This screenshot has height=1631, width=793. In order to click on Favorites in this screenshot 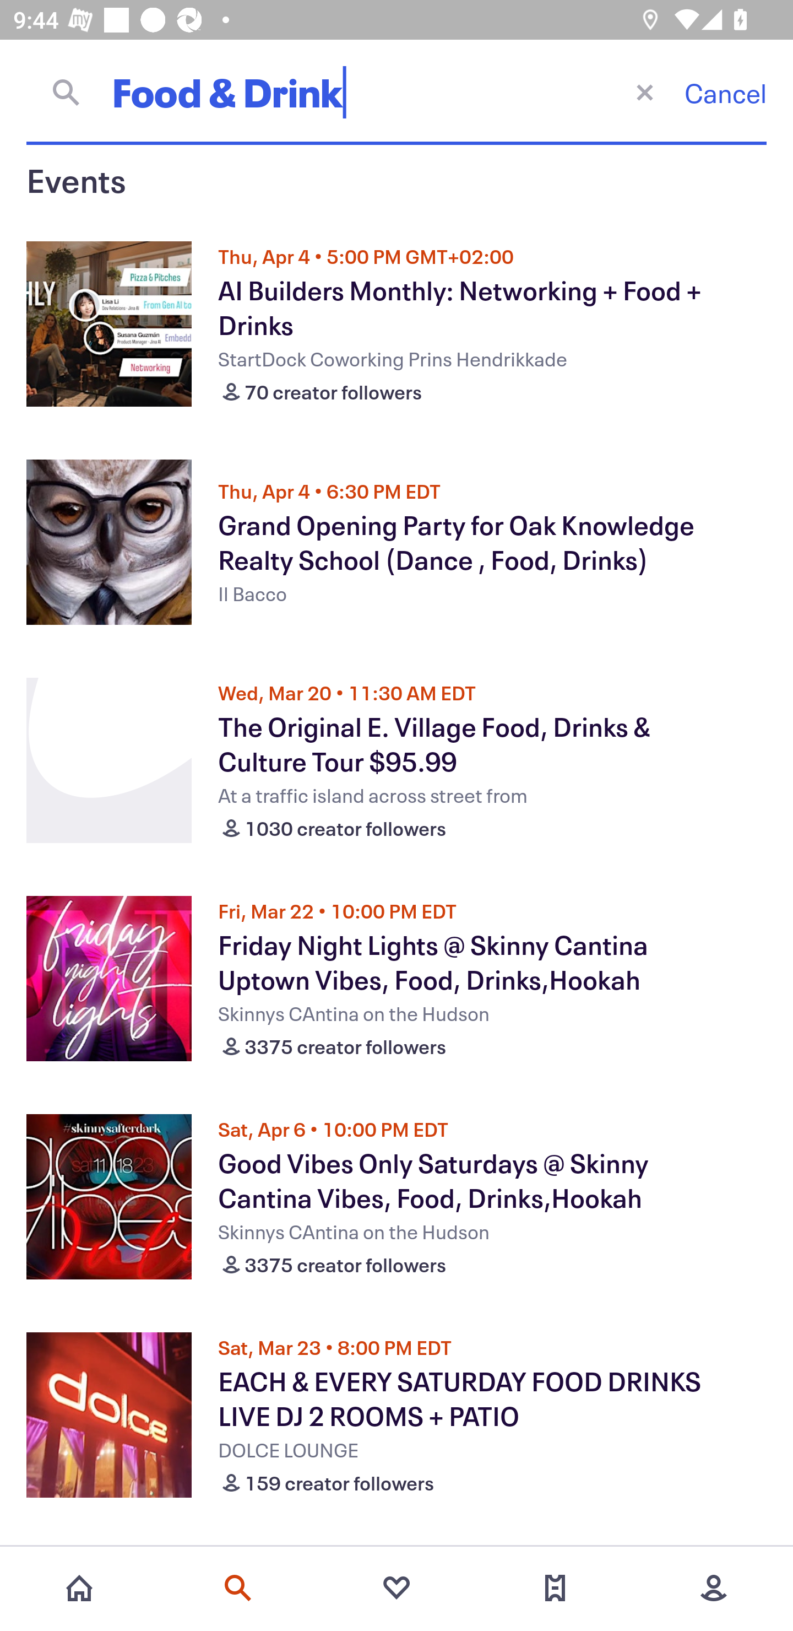, I will do `click(397, 1588)`.